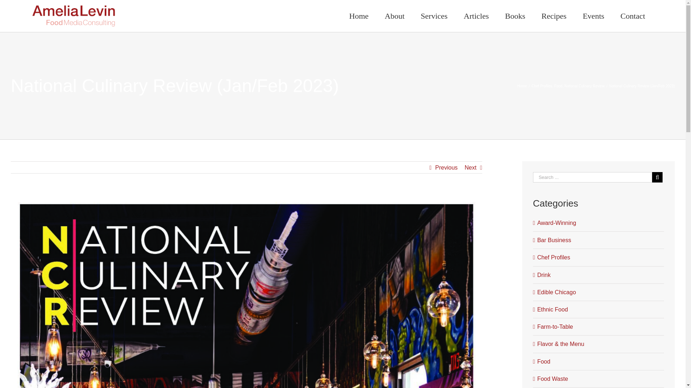  I want to click on Articles, so click(476, 16).